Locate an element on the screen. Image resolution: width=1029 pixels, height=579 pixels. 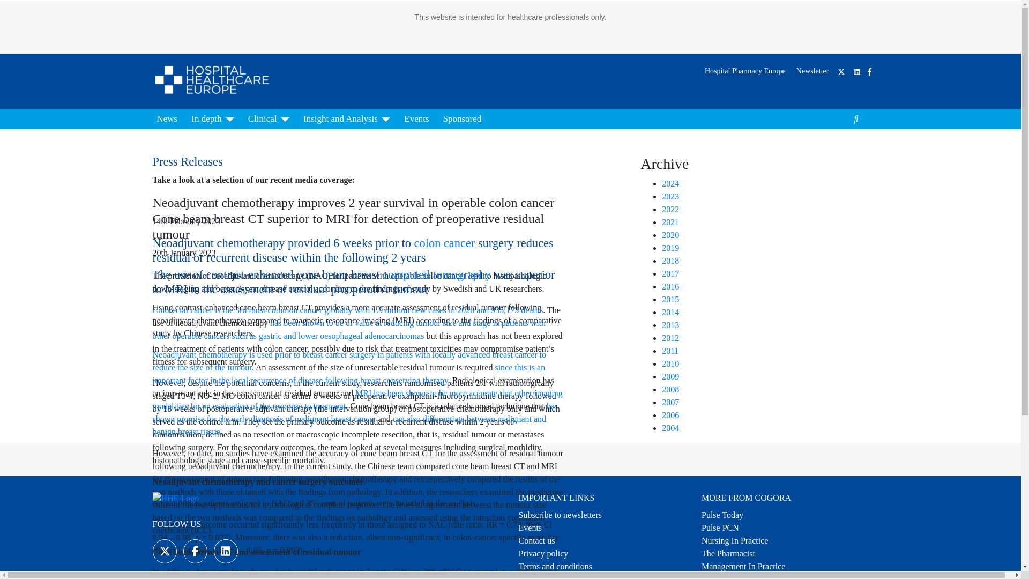
Clinical is located at coordinates (269, 119).